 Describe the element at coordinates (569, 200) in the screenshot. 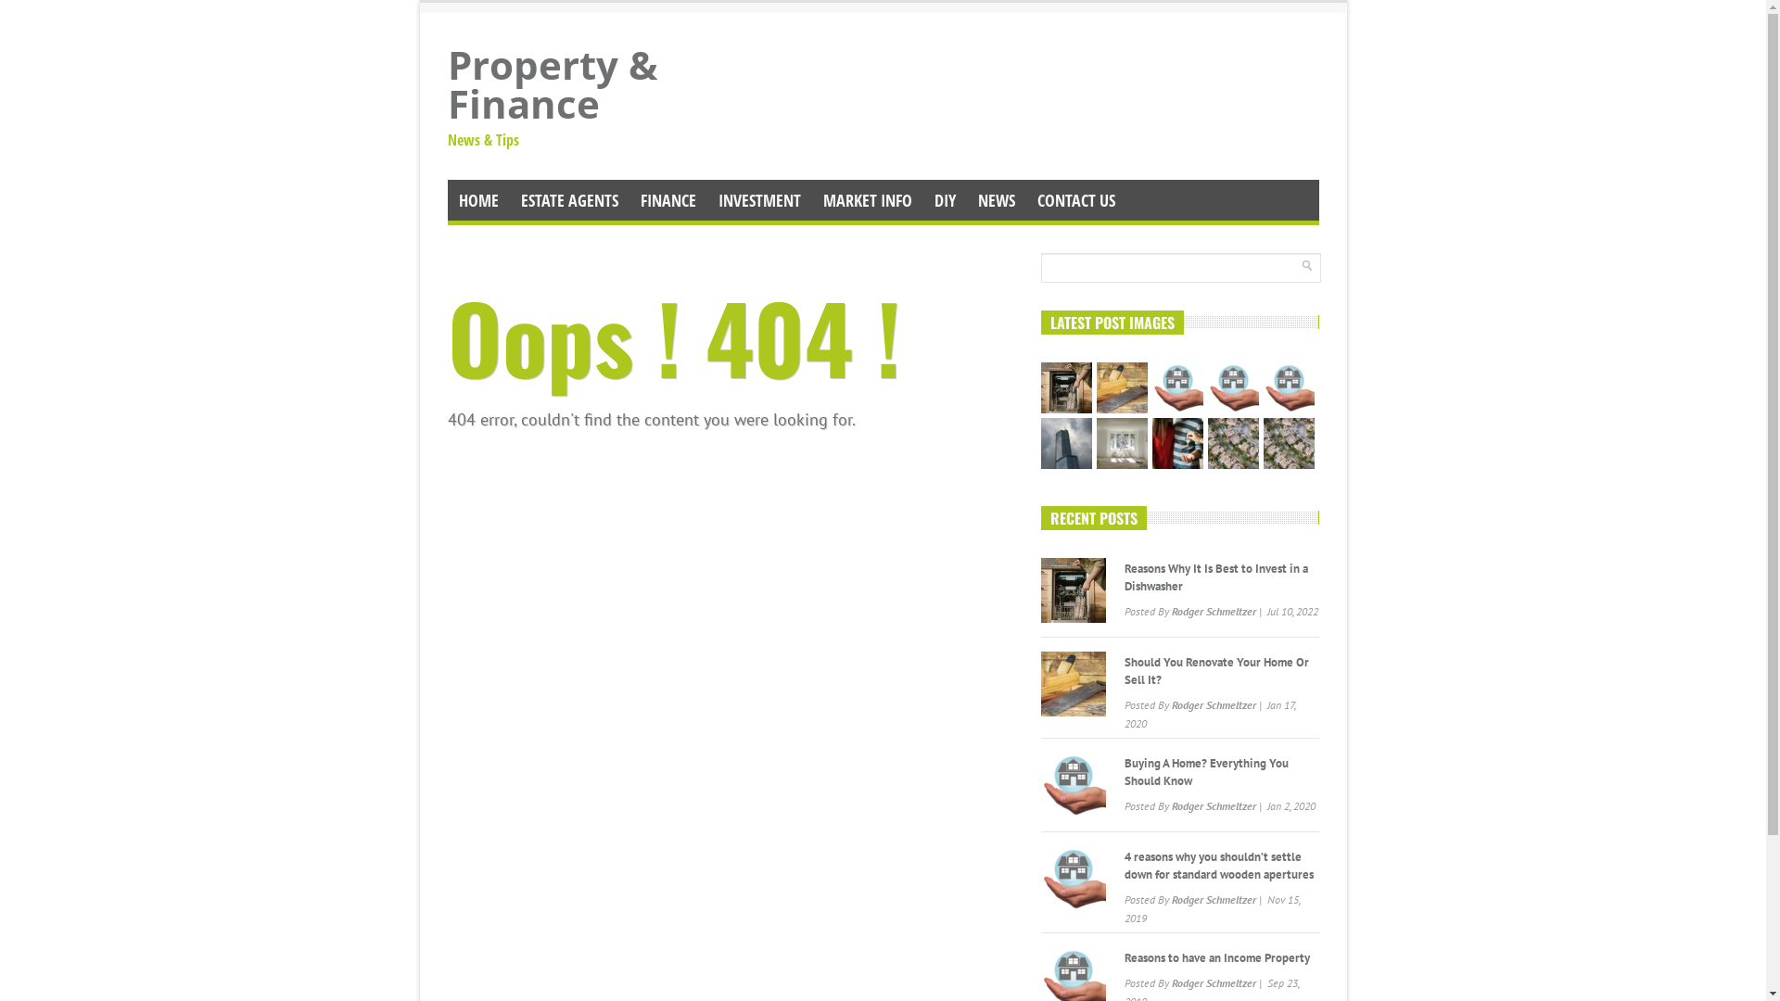

I see `ESTATE AGENTS` at that location.